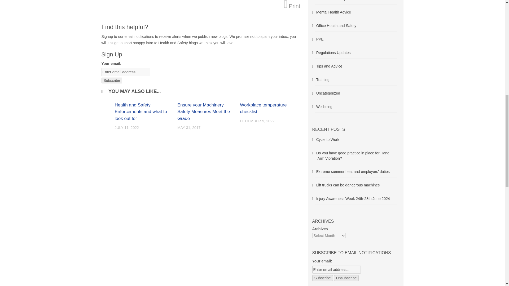 Image resolution: width=509 pixels, height=286 pixels. What do you see at coordinates (112, 81) in the screenshot?
I see `Subscribe` at bounding box center [112, 81].